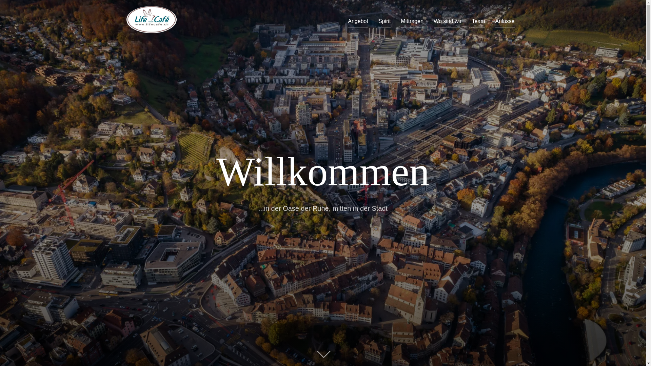 Image resolution: width=651 pixels, height=366 pixels. I want to click on Team, so click(478, 21).